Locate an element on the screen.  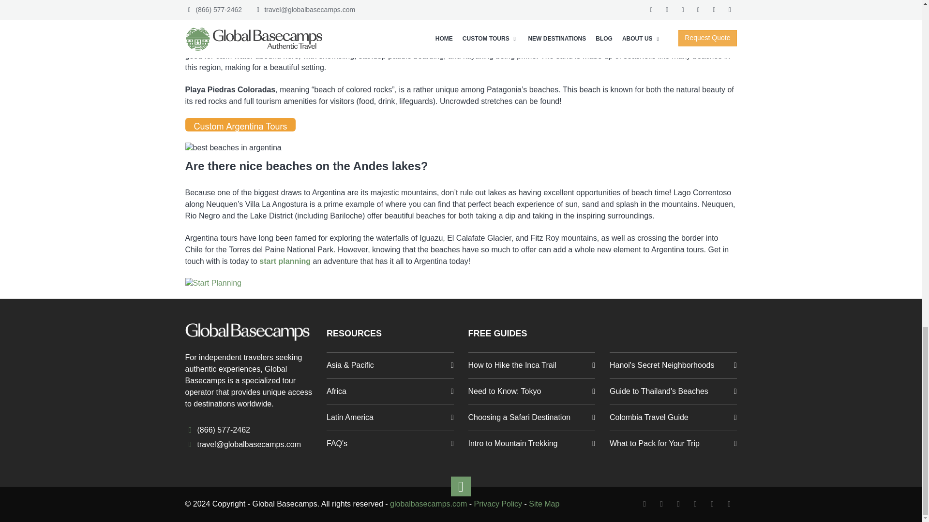
Need to Know: Tokyo is located at coordinates (531, 391).